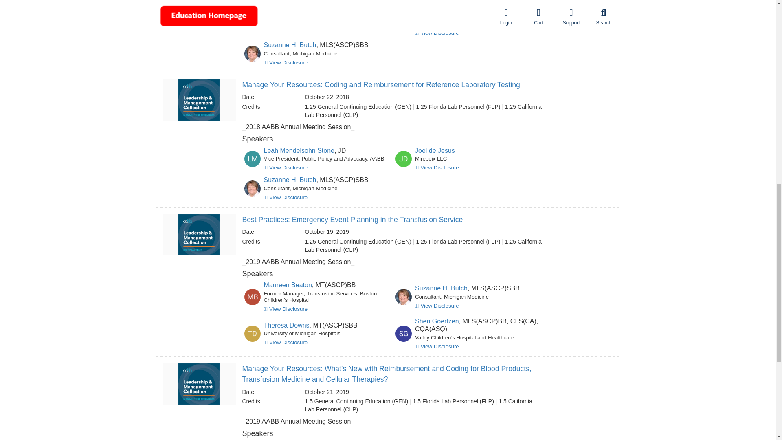 This screenshot has width=782, height=440. What do you see at coordinates (286, 342) in the screenshot?
I see `View Disclosure` at bounding box center [286, 342].